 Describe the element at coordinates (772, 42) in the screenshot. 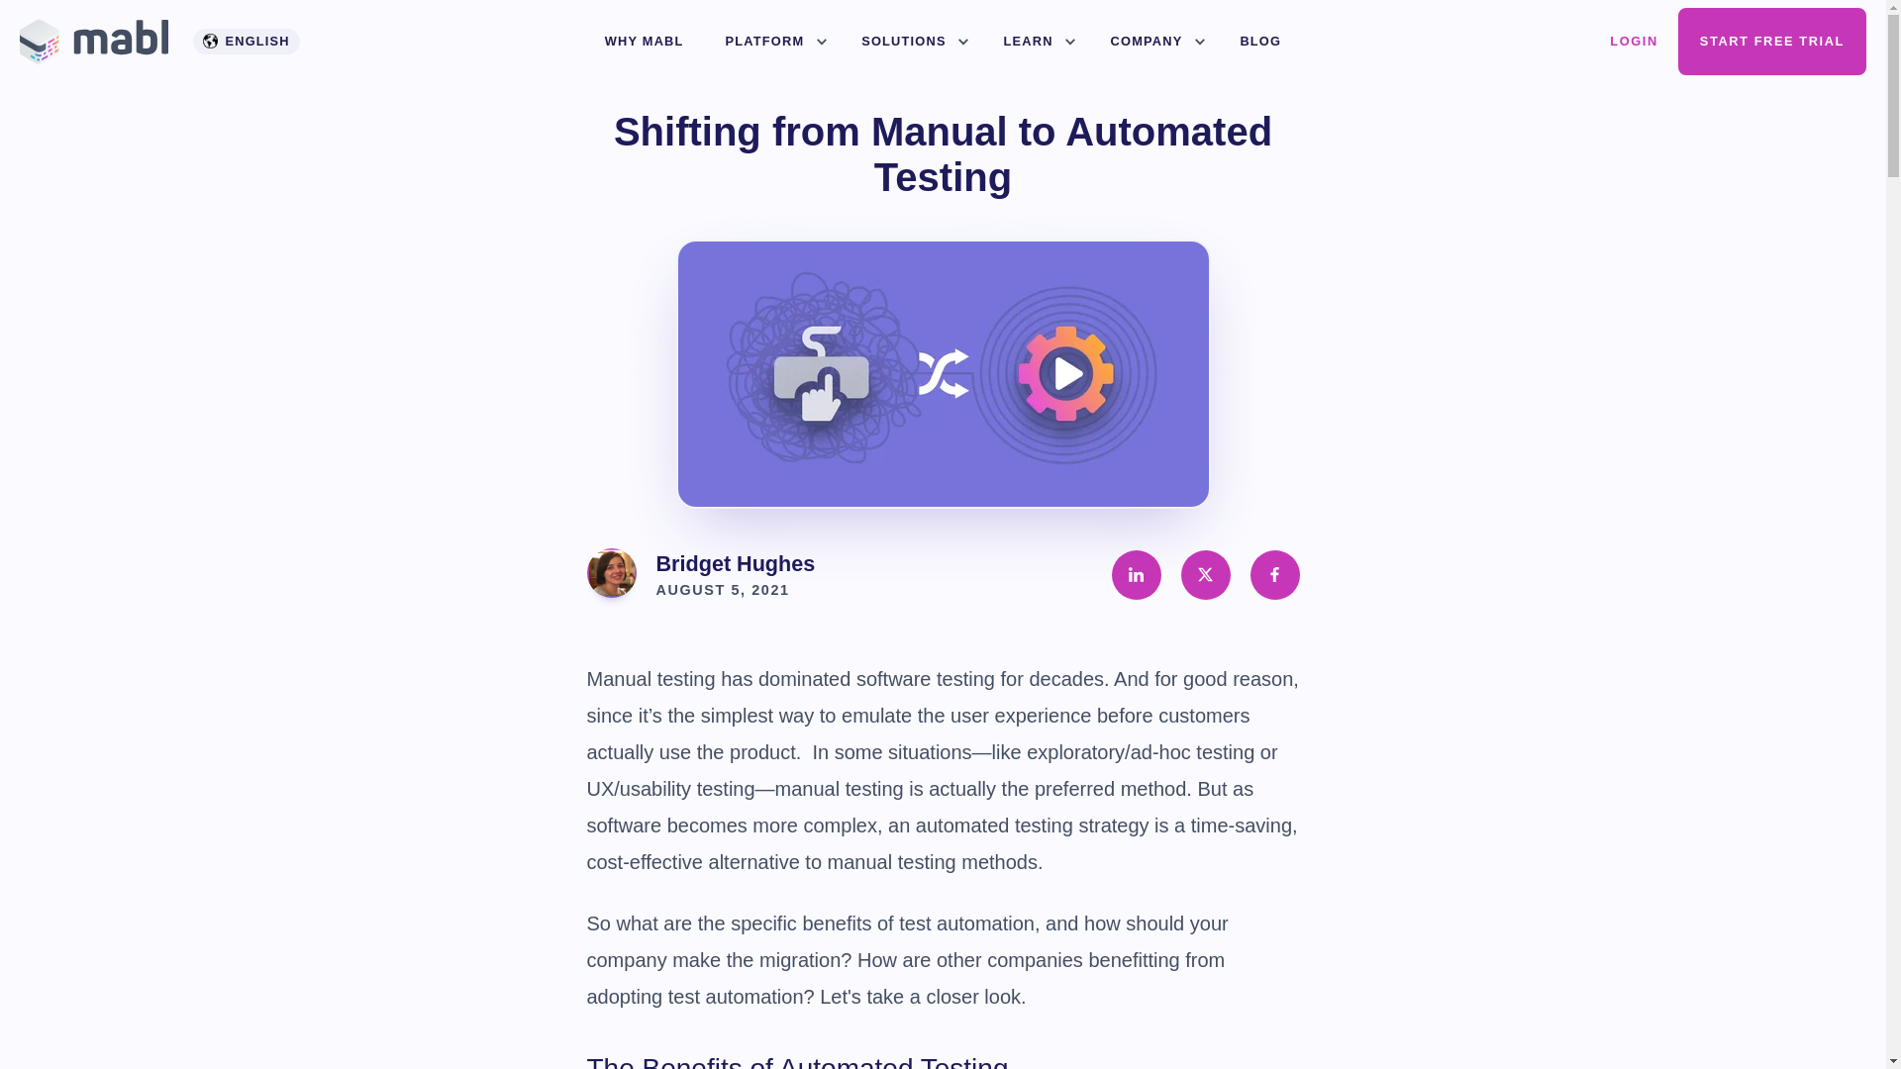

I see `PLATFORM` at that location.